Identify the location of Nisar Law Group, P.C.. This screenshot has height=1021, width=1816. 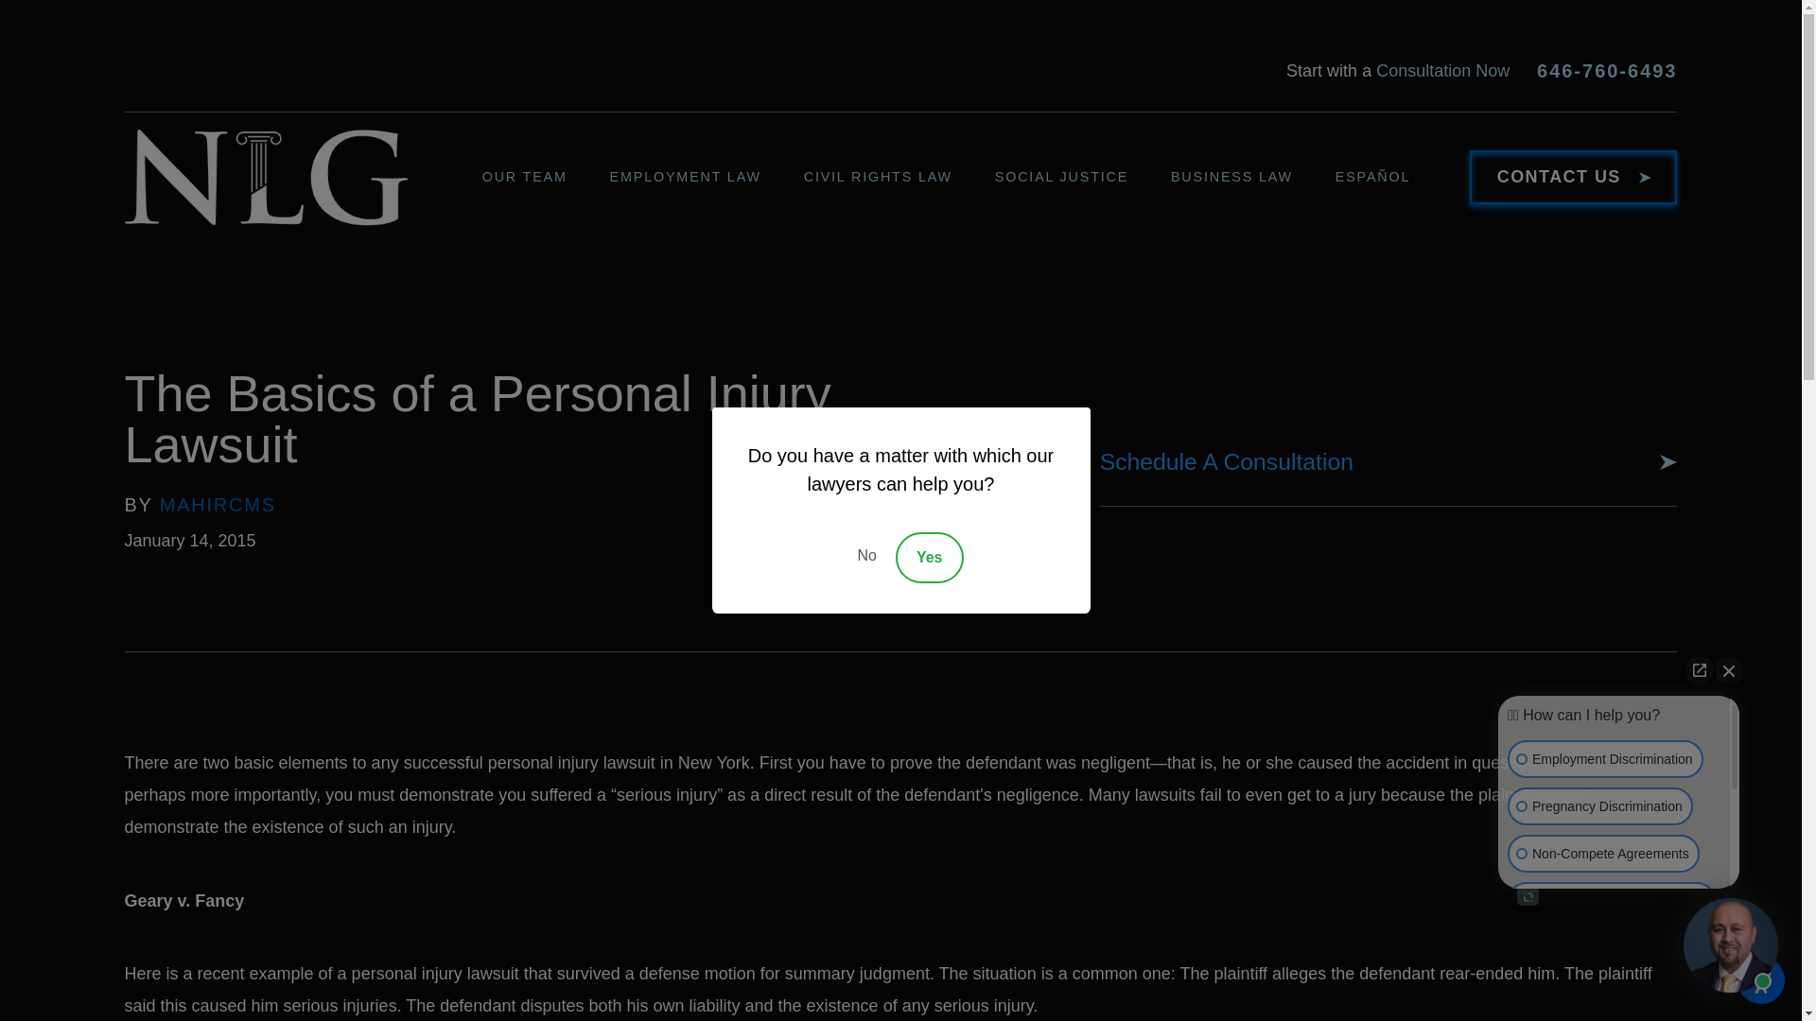
(266, 178).